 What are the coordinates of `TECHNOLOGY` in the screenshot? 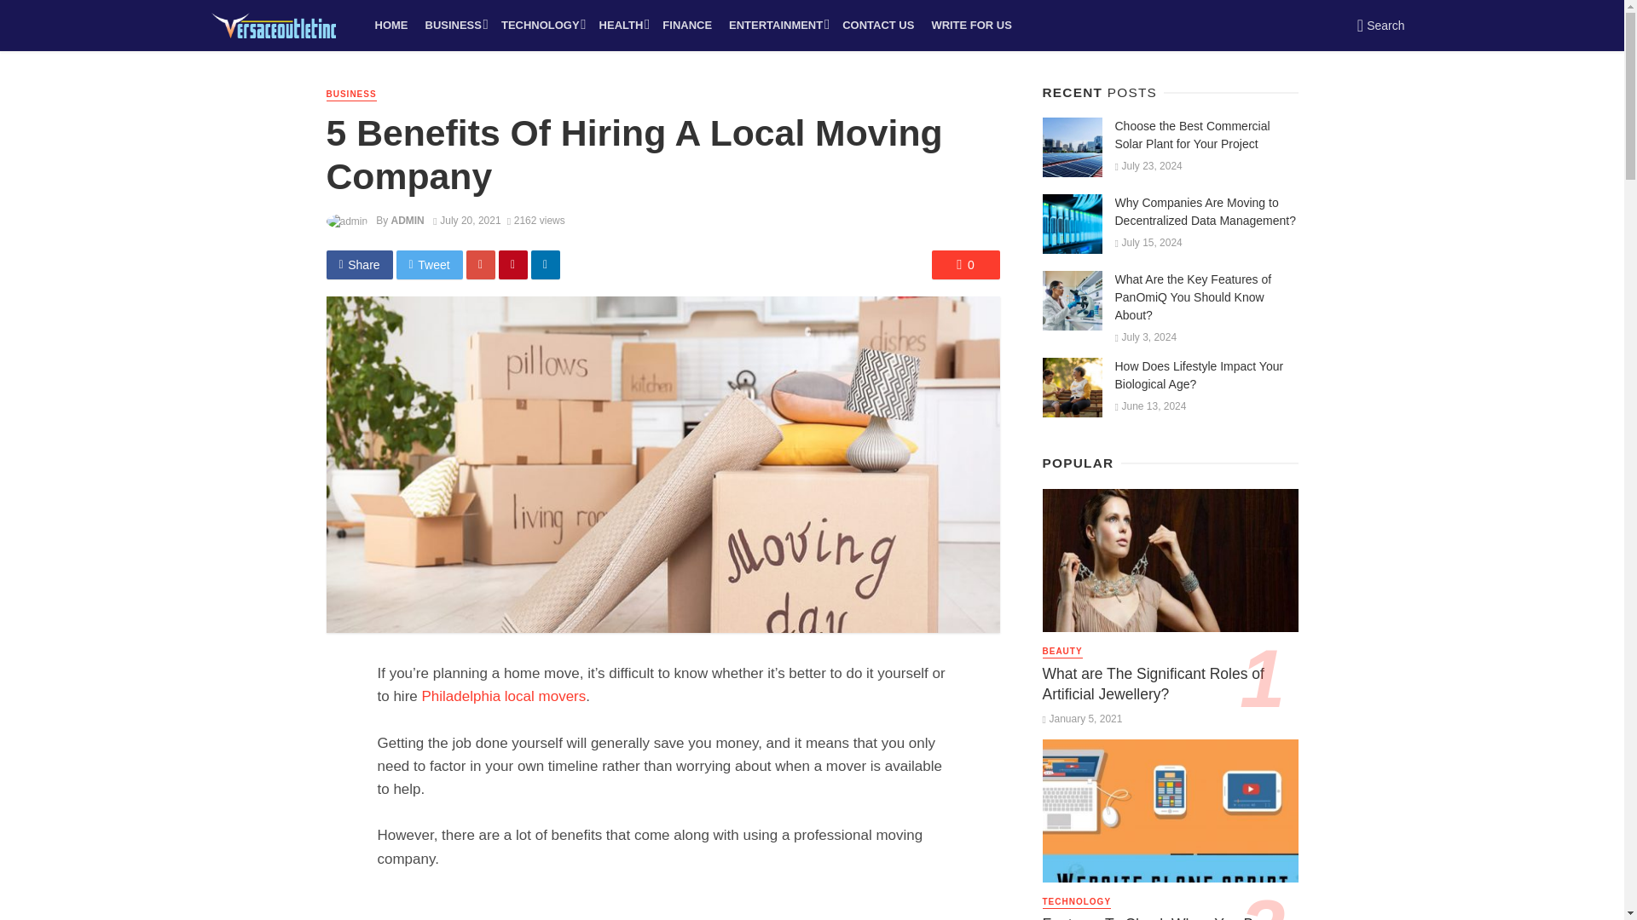 It's located at (541, 26).